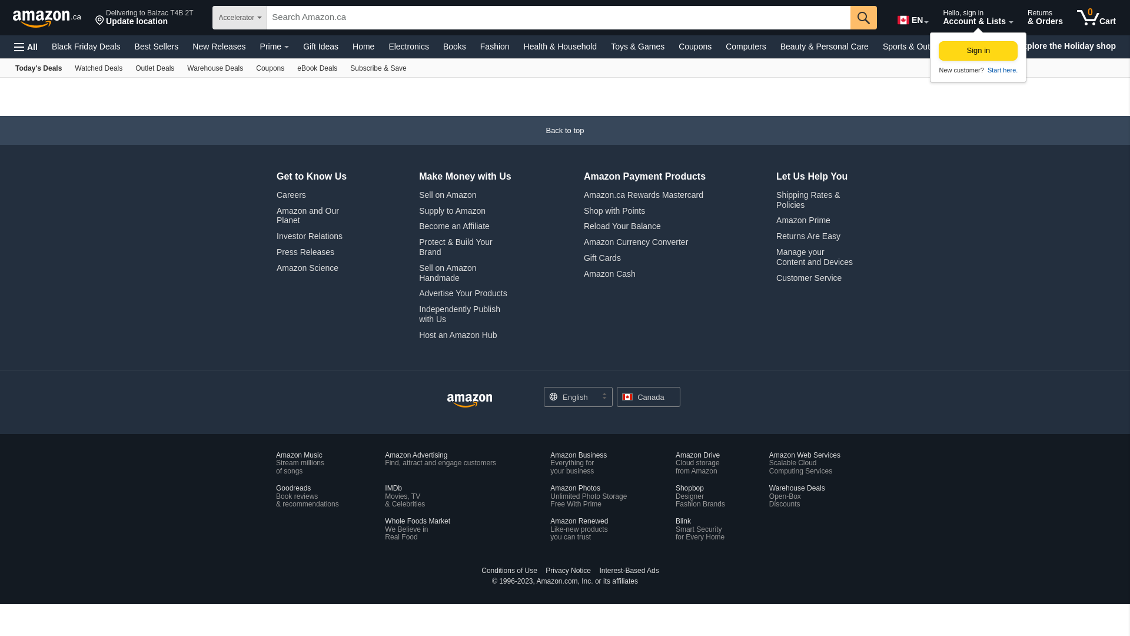 The height and width of the screenshot is (636, 1130). Describe the element at coordinates (610, 274) in the screenshot. I see `Amazon Cash` at that location.